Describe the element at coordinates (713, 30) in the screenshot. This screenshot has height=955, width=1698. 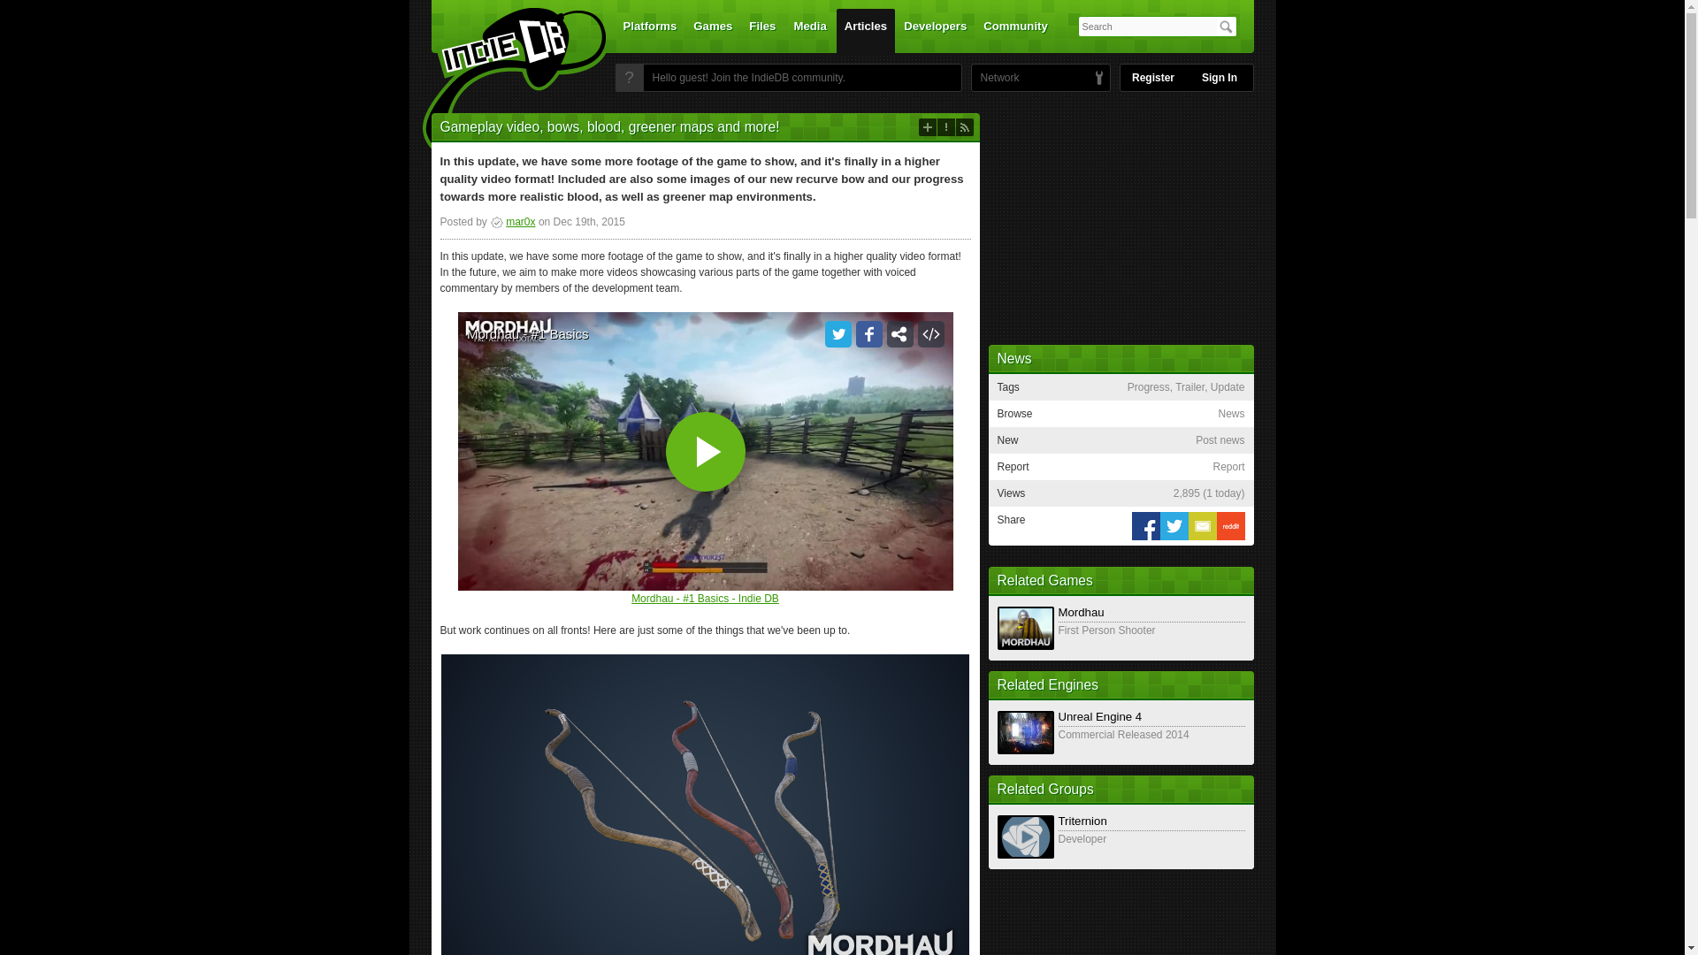
I see `Games` at that location.